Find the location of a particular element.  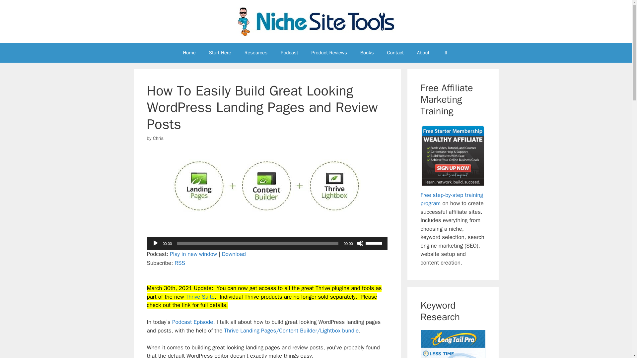

Free step-by-step training program is located at coordinates (452, 199).